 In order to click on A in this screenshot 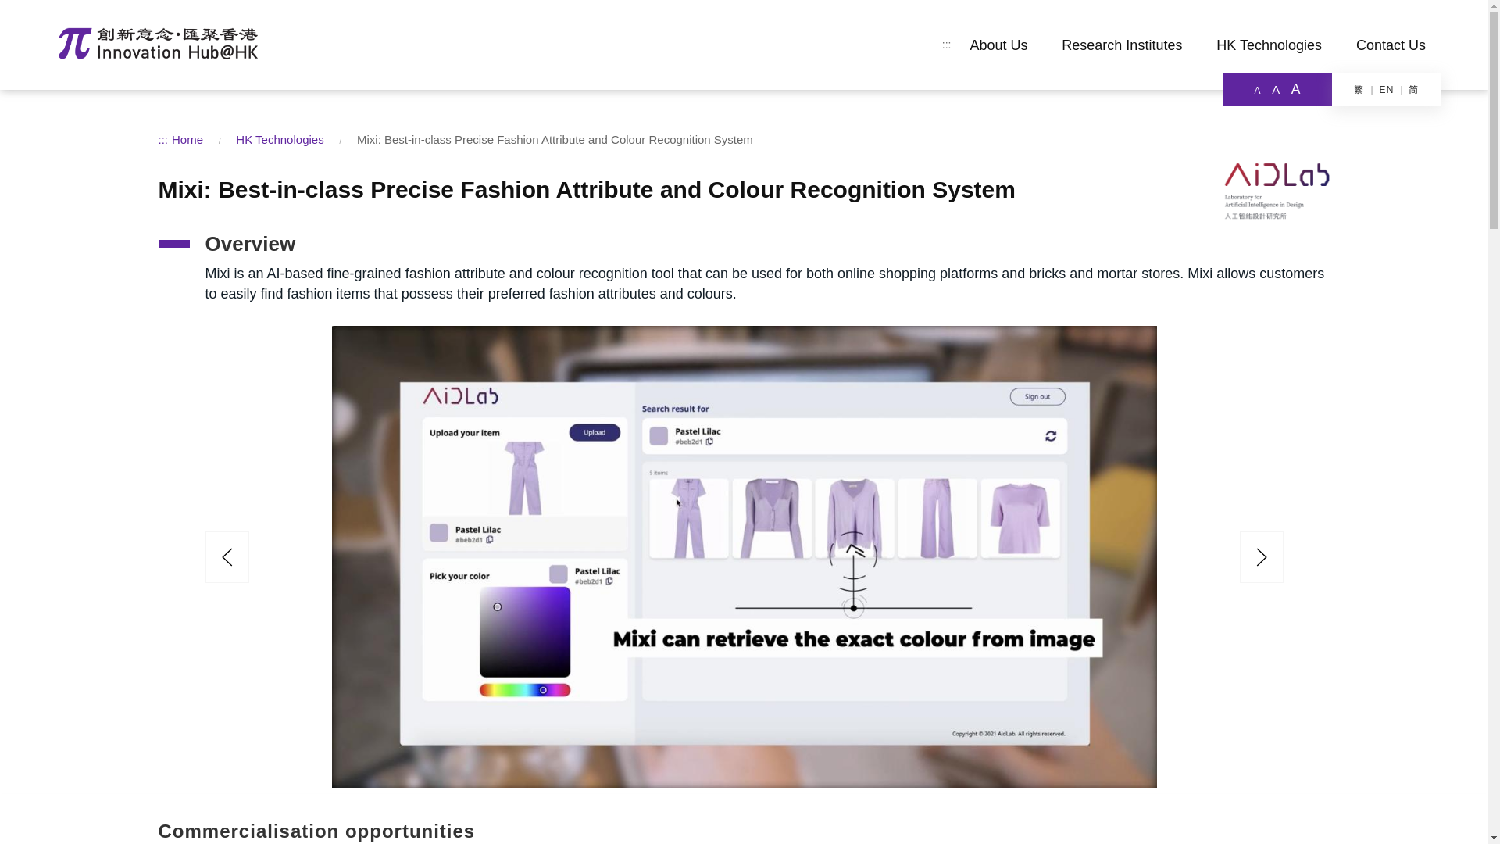, I will do `click(1258, 91)`.